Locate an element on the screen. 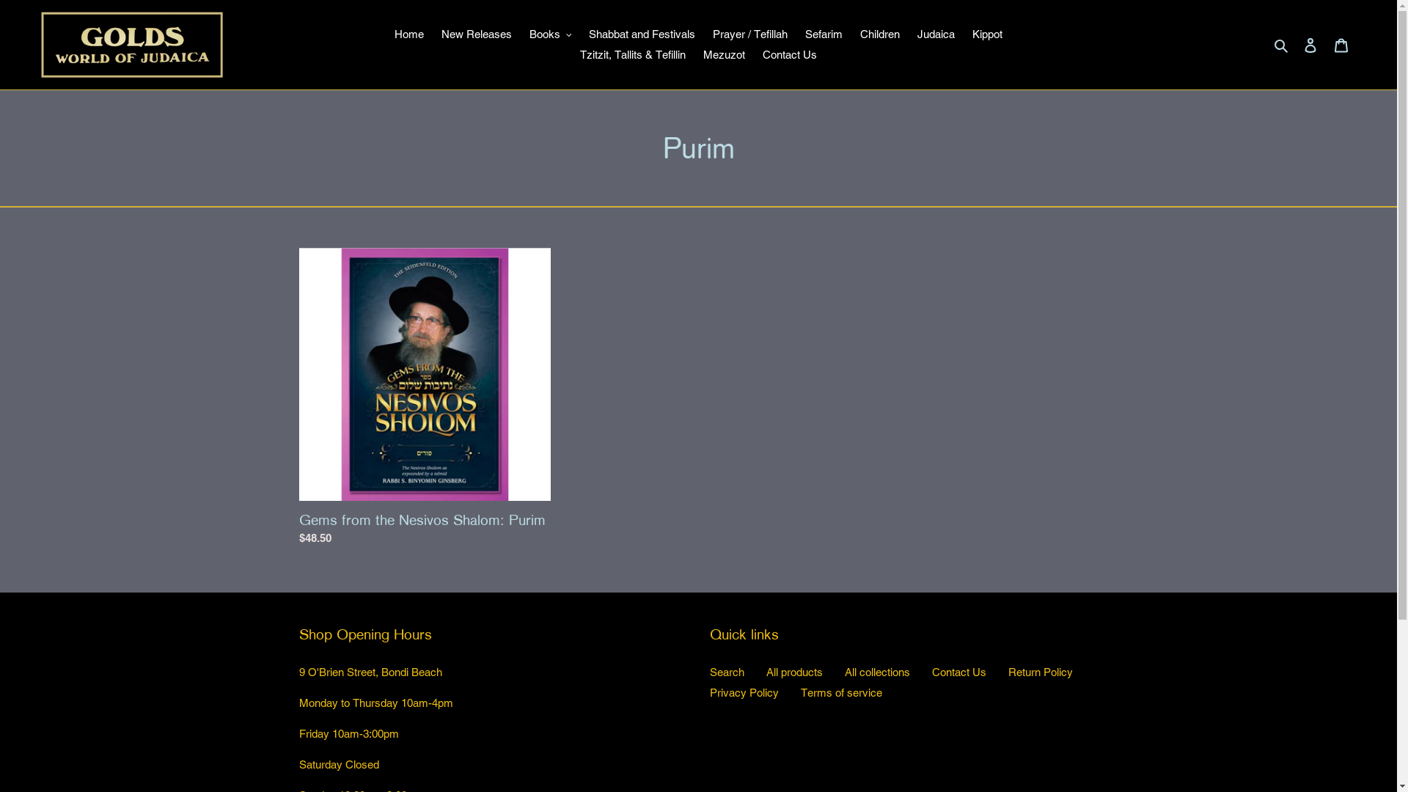  Privacy Policy is located at coordinates (744, 692).